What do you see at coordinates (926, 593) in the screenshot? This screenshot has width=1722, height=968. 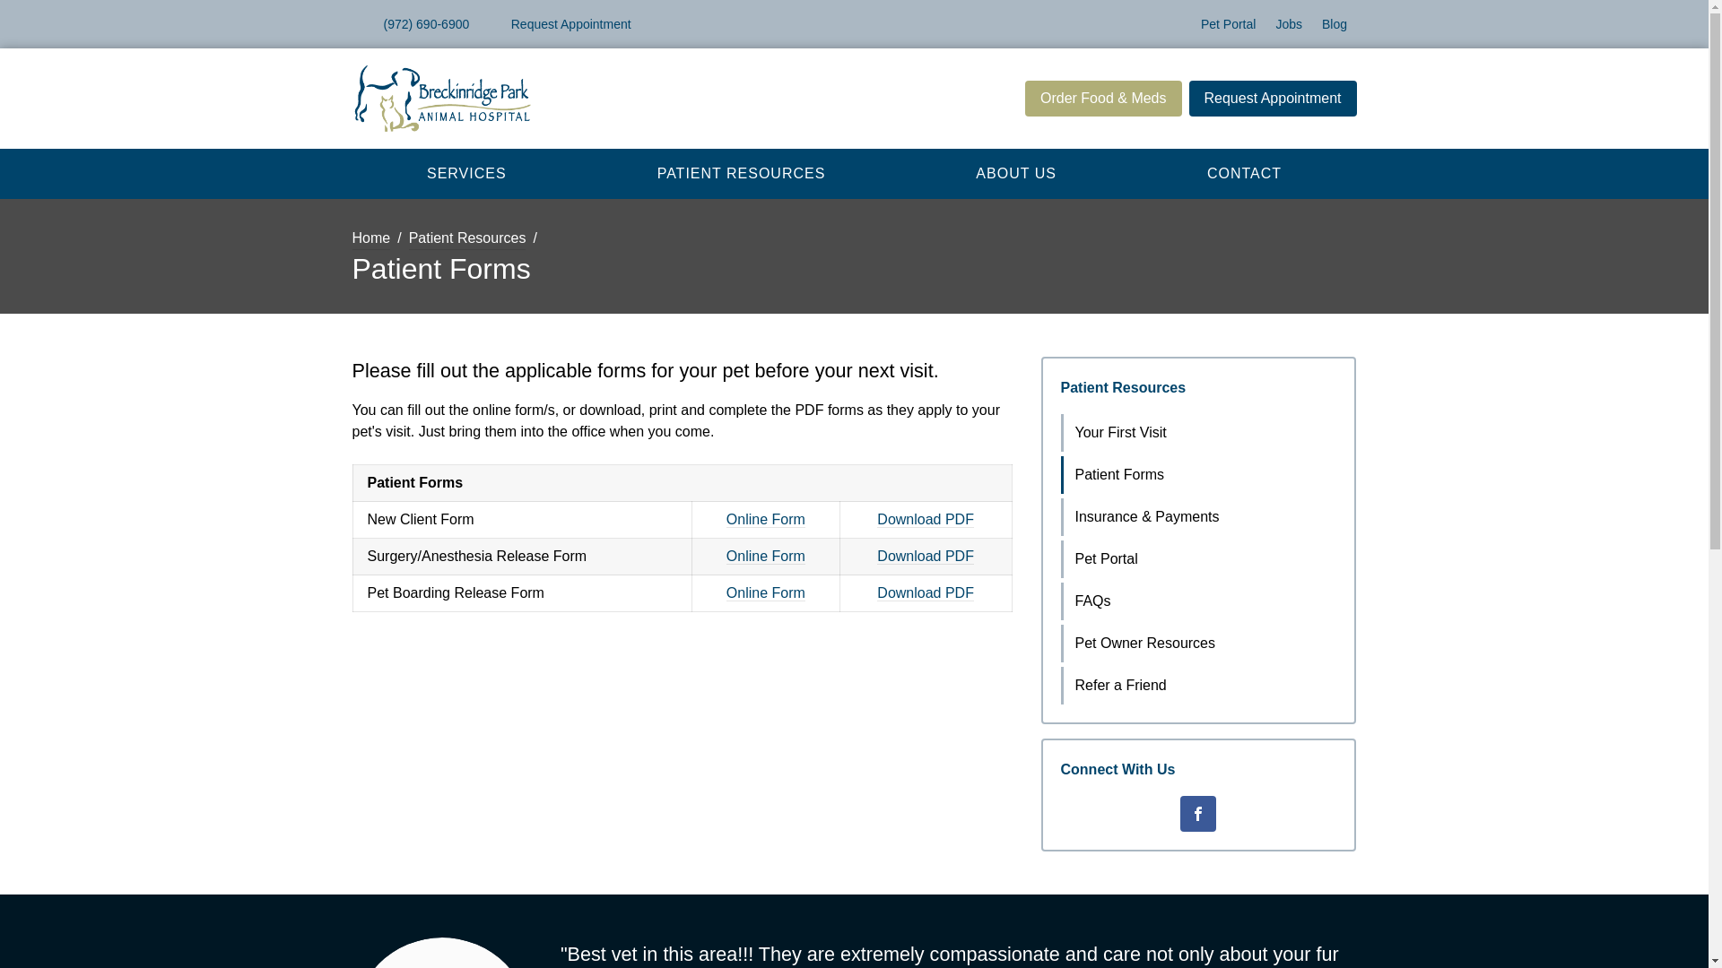 I see `Download PDF` at bounding box center [926, 593].